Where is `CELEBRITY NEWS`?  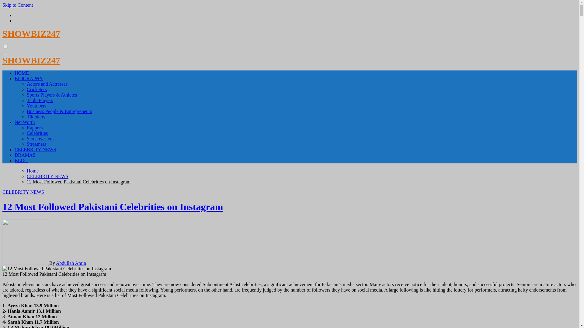 CELEBRITY NEWS is located at coordinates (35, 149).